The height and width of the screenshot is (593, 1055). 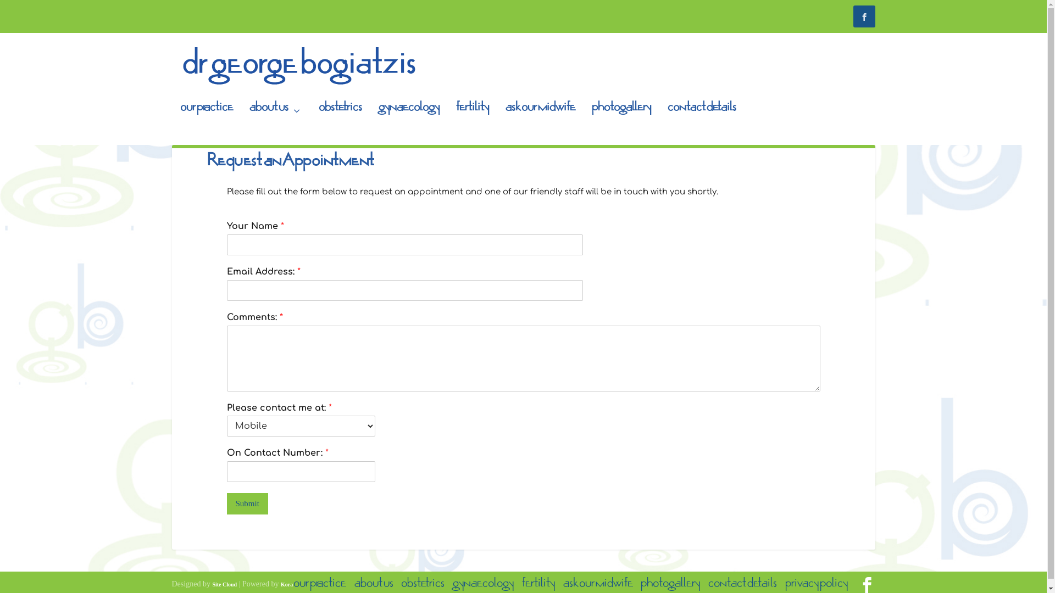 What do you see at coordinates (701, 126) in the screenshot?
I see `contact details` at bounding box center [701, 126].